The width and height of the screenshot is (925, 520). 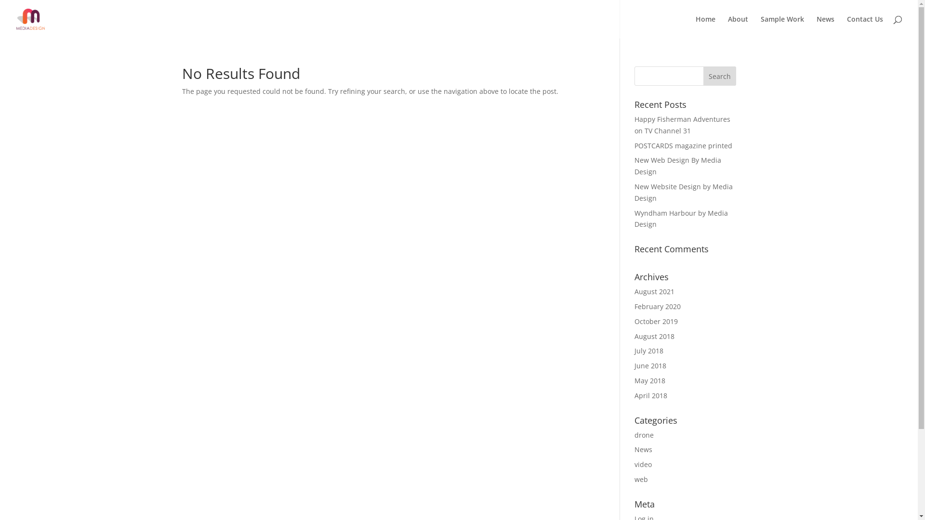 I want to click on video, so click(x=643, y=464).